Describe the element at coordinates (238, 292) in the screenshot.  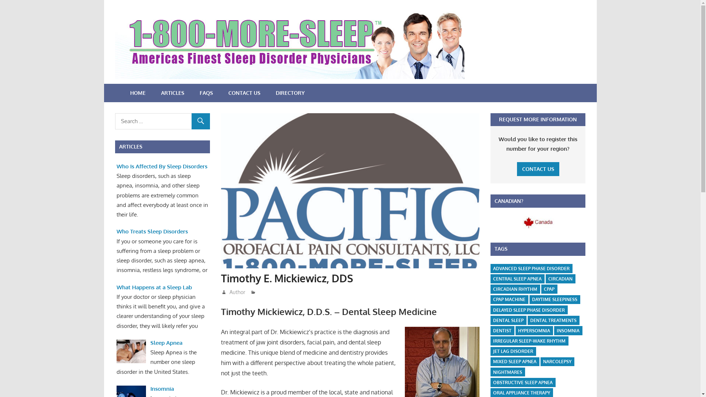
I see `Author` at that location.